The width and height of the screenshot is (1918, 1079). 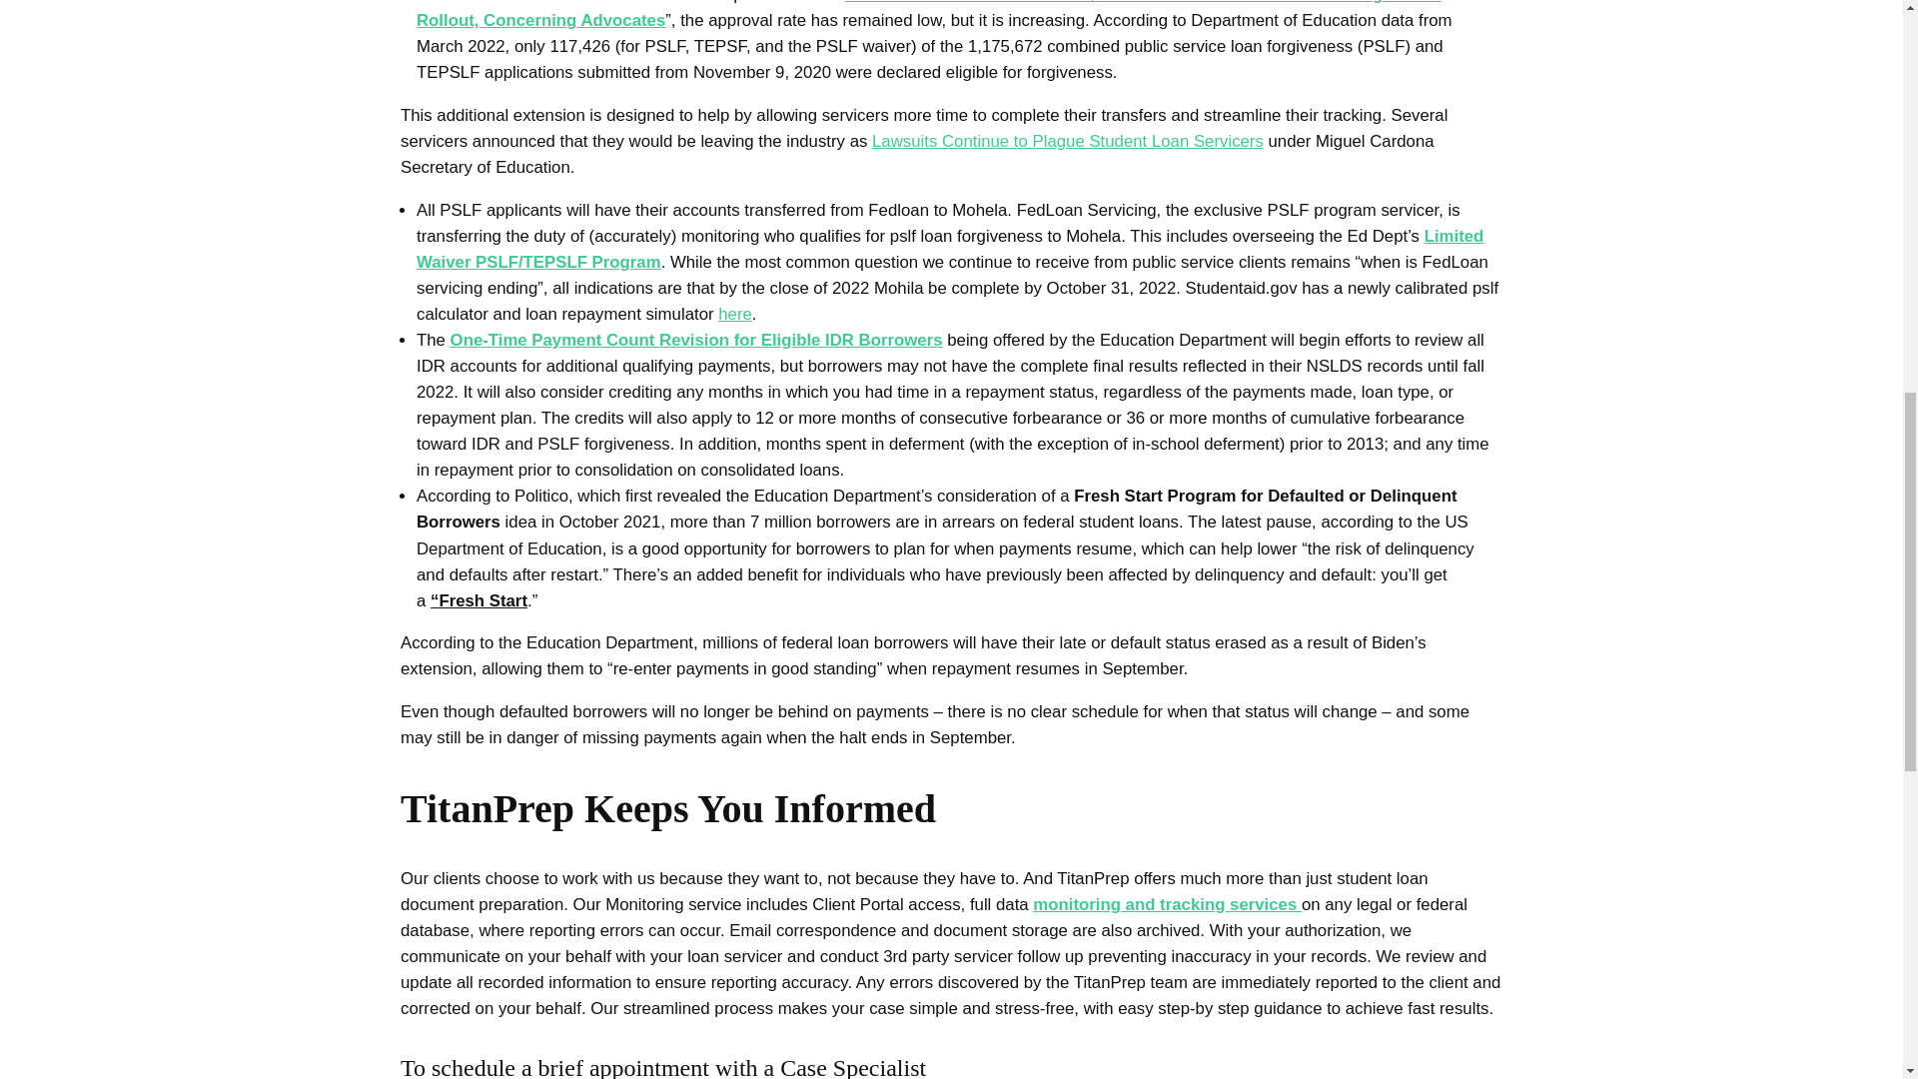 What do you see at coordinates (734, 314) in the screenshot?
I see `here` at bounding box center [734, 314].